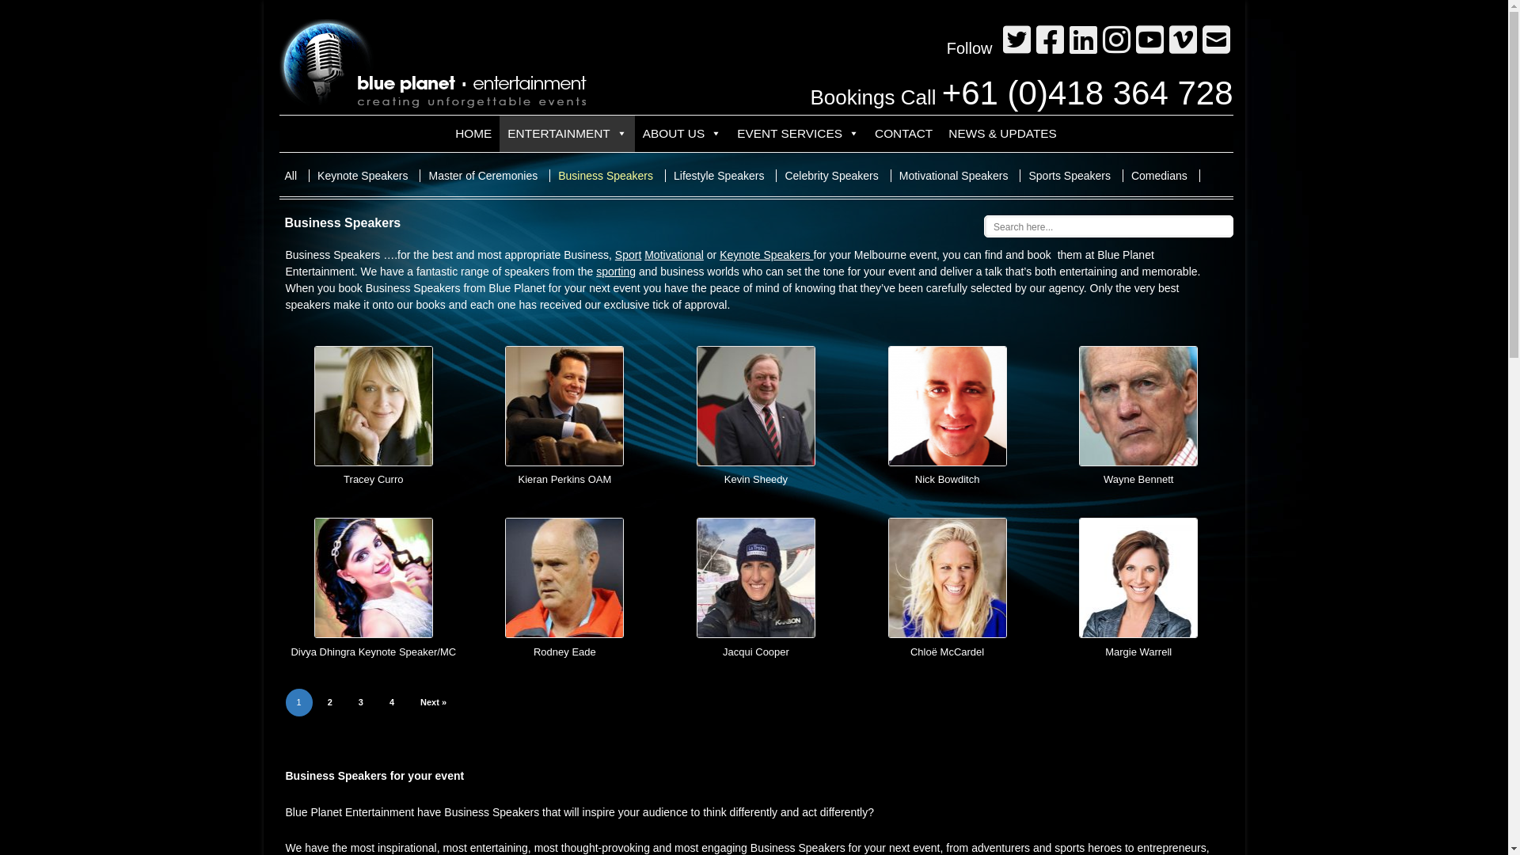 This screenshot has width=1520, height=855. What do you see at coordinates (392, 702) in the screenshot?
I see `4` at bounding box center [392, 702].